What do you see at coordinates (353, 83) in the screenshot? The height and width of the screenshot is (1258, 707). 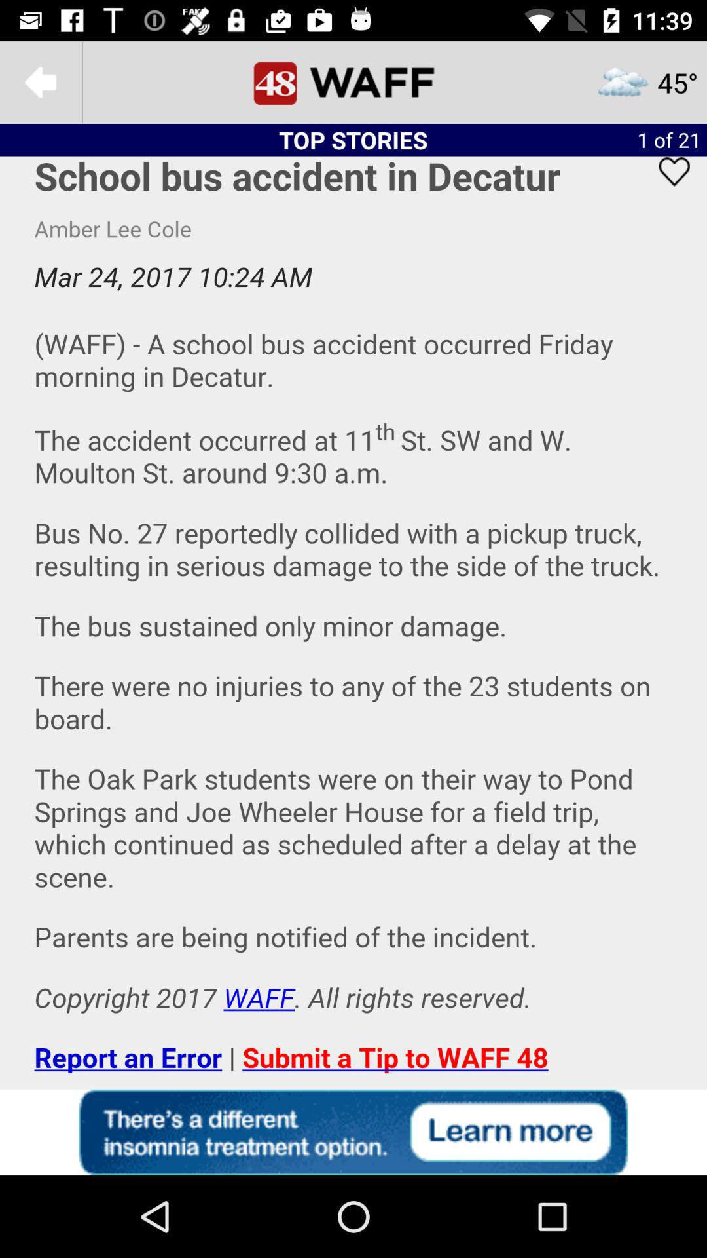 I see `goes to main menu` at bounding box center [353, 83].